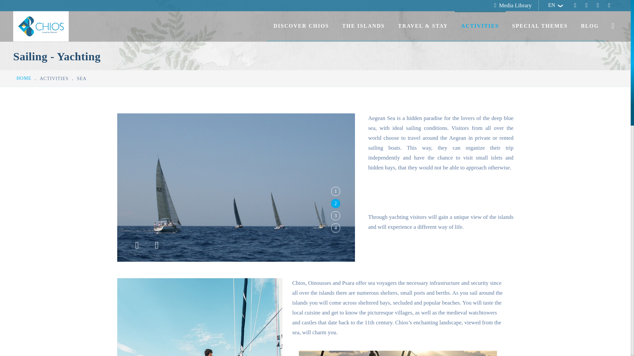 Image resolution: width=634 pixels, height=356 pixels. What do you see at coordinates (586, 6) in the screenshot?
I see `instagram` at bounding box center [586, 6].